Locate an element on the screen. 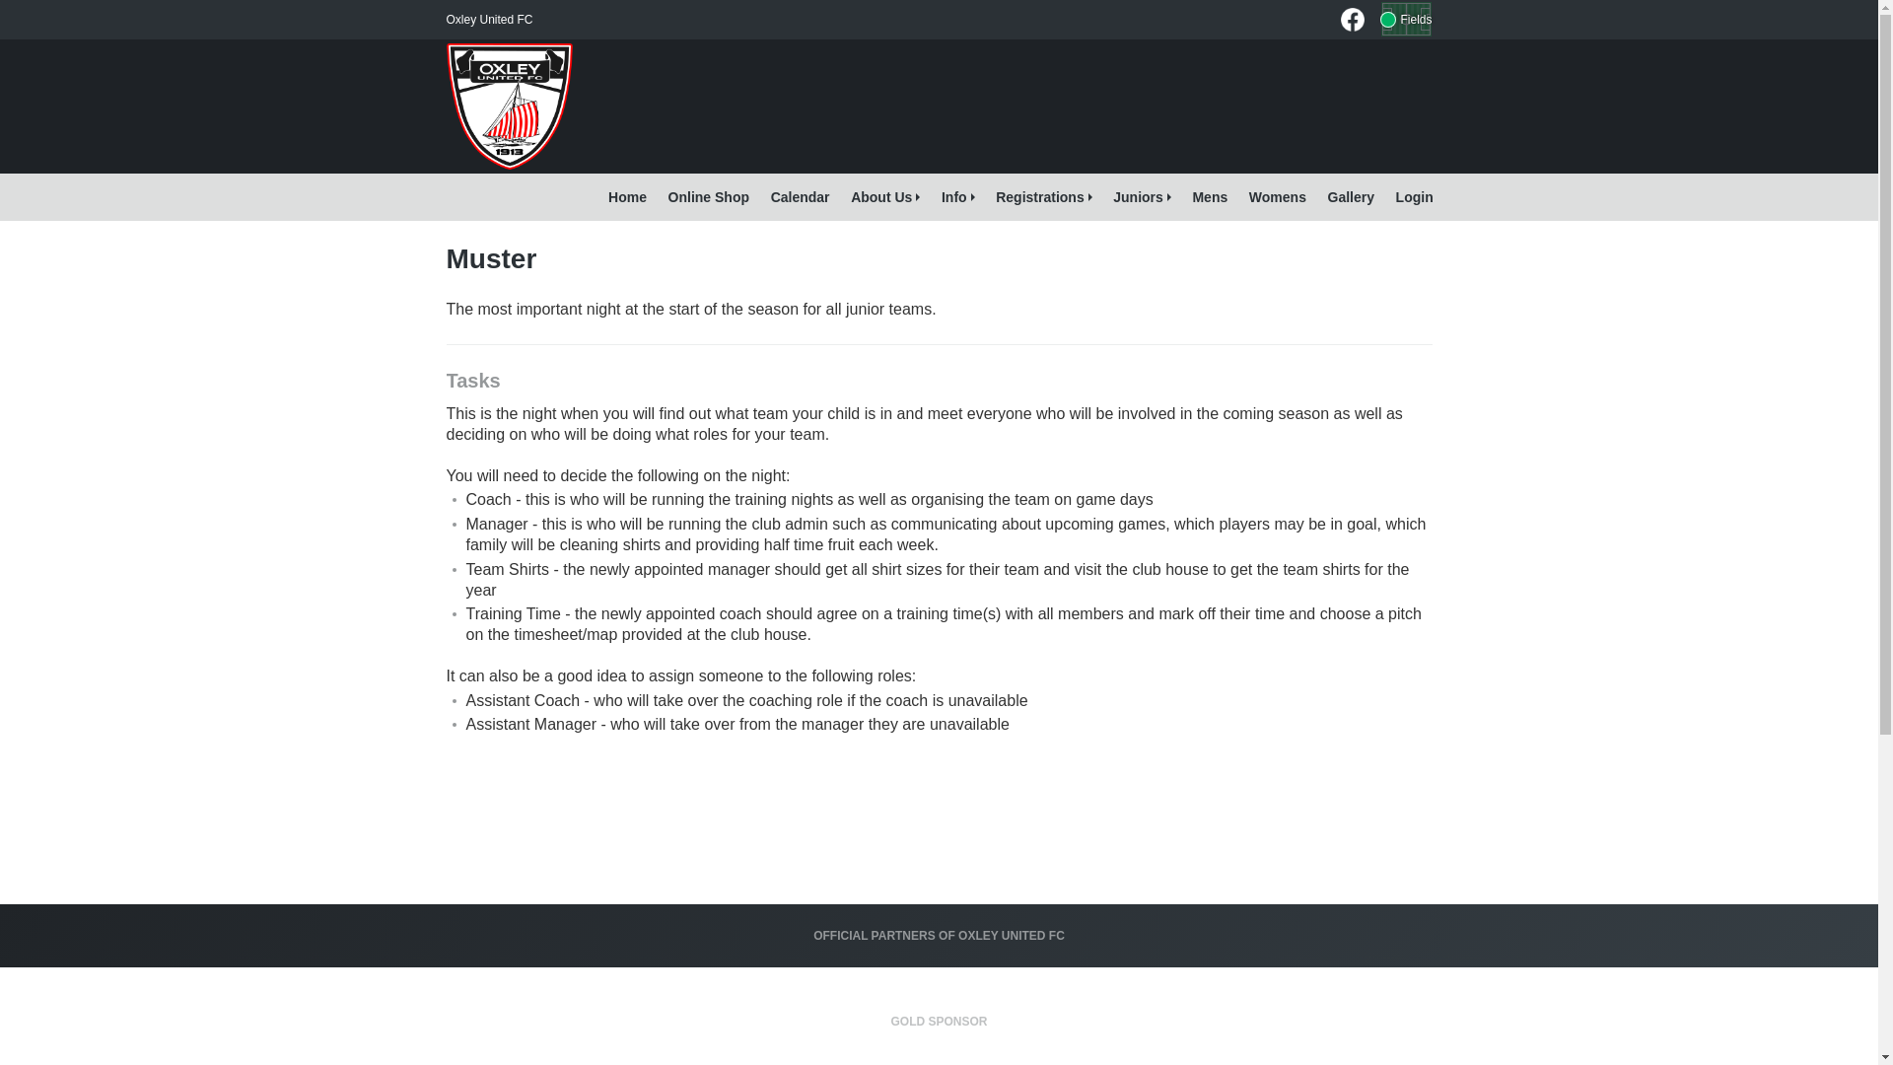 This screenshot has width=1893, height=1065. About Us is located at coordinates (885, 197).